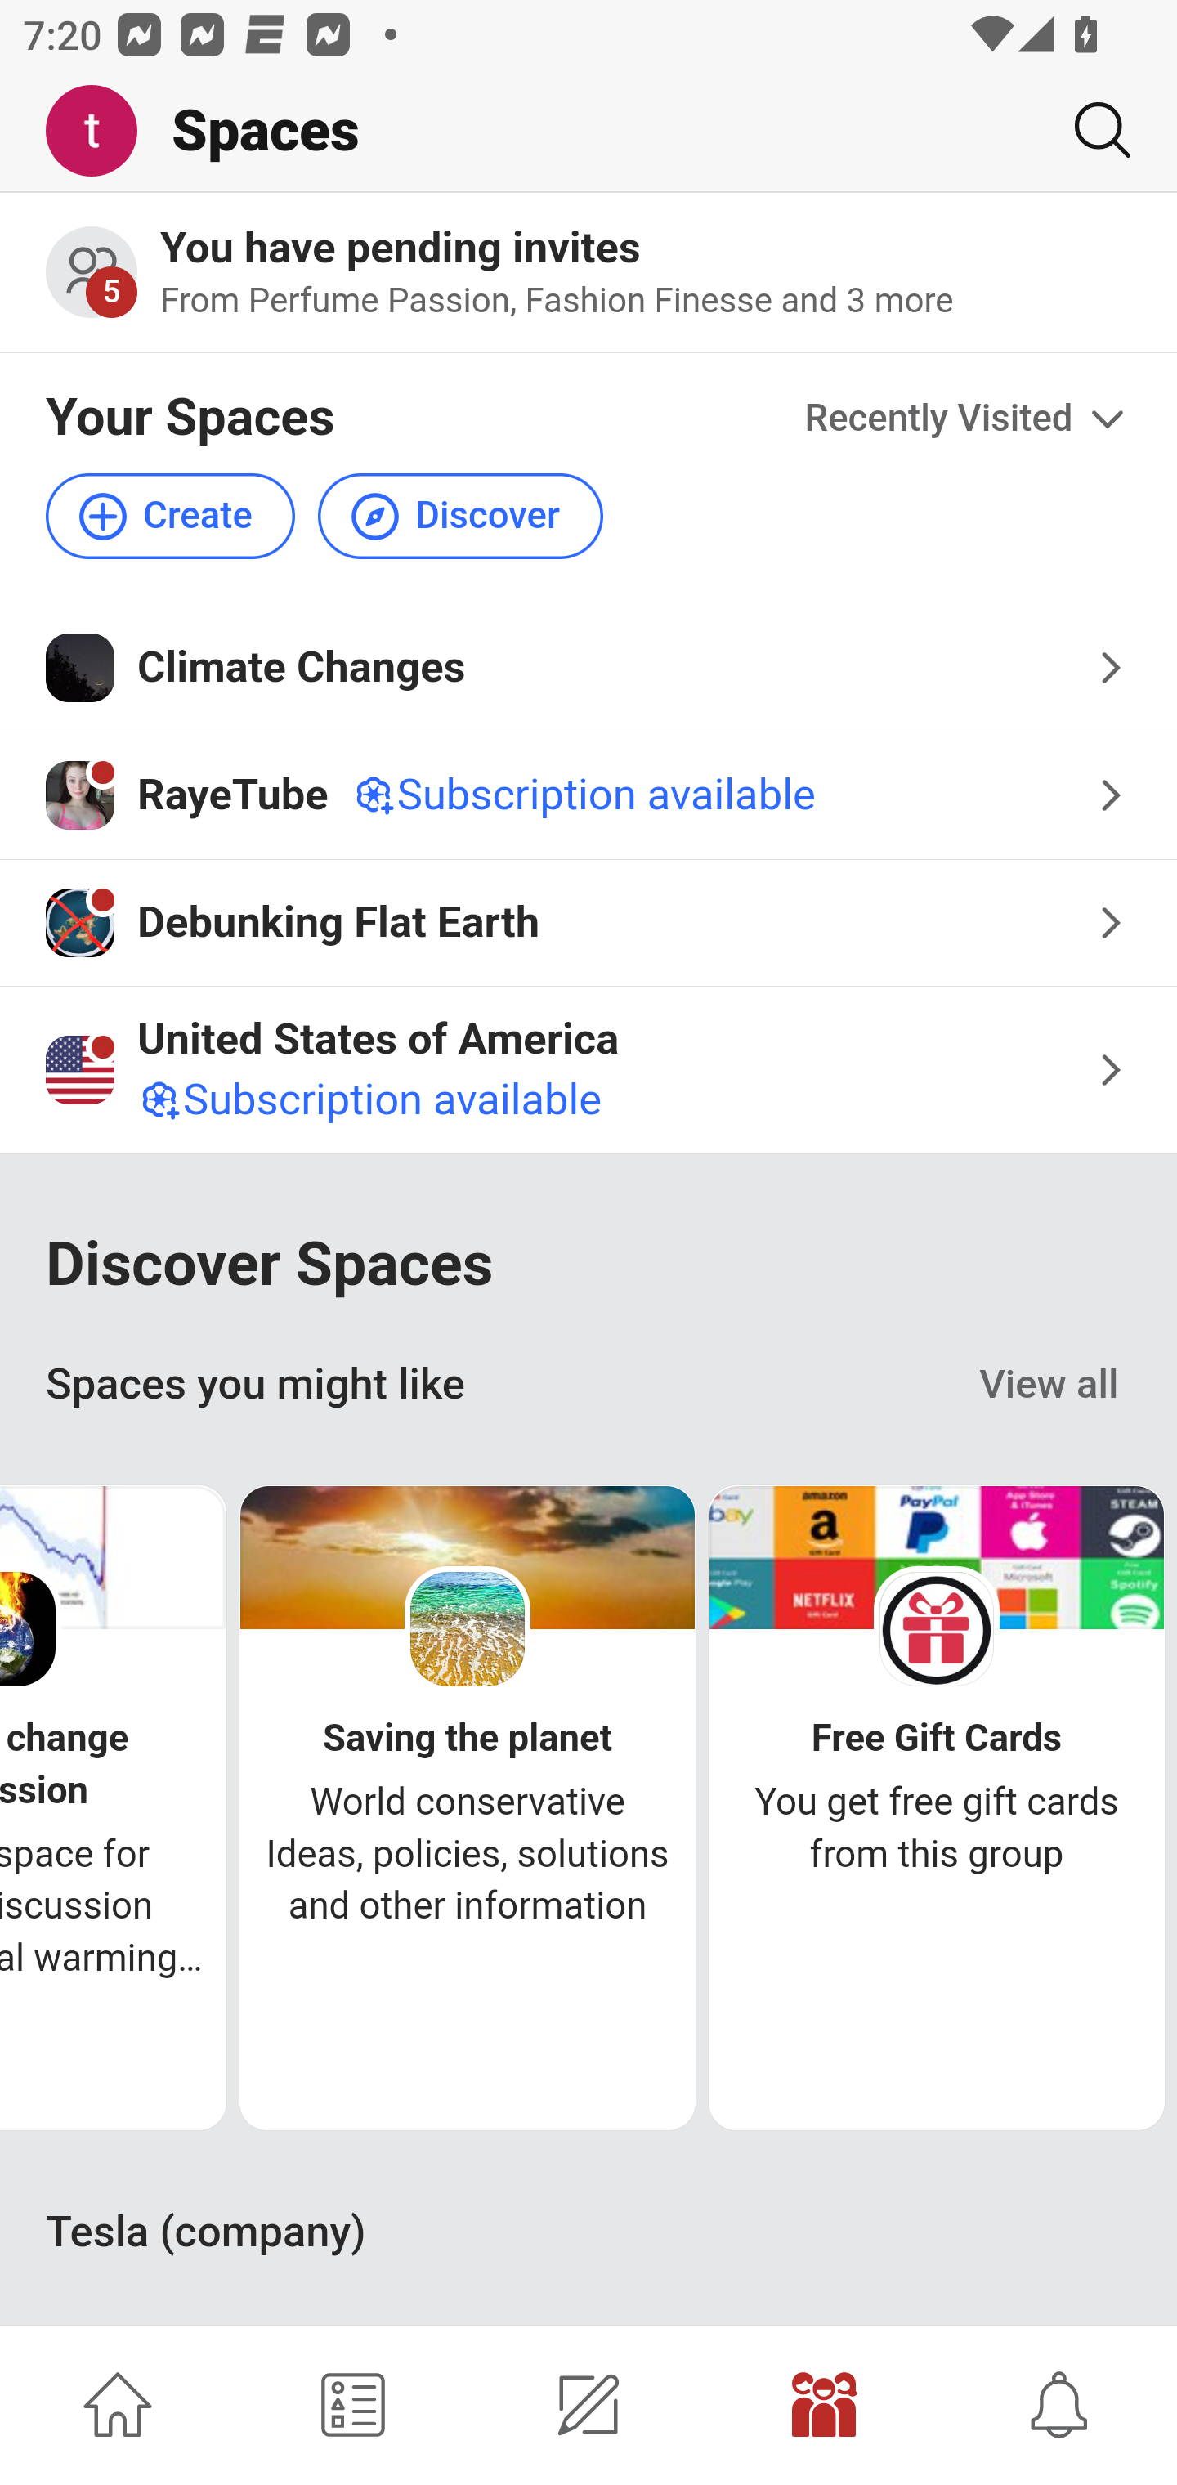 This screenshot has width=1177, height=2485. What do you see at coordinates (467, 1739) in the screenshot?
I see `Saving the planet` at bounding box center [467, 1739].